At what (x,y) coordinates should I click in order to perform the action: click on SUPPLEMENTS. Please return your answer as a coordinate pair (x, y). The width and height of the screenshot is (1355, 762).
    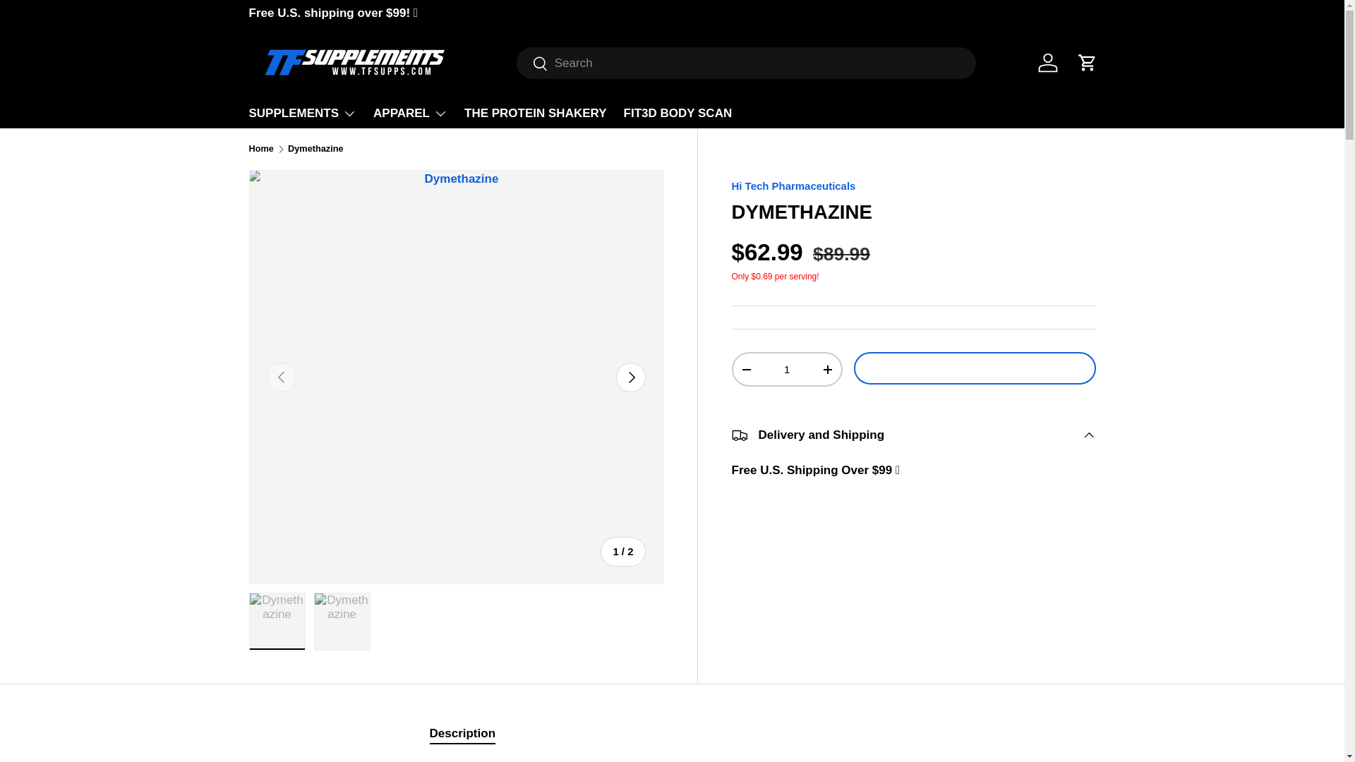
    Looking at the image, I should click on (302, 113).